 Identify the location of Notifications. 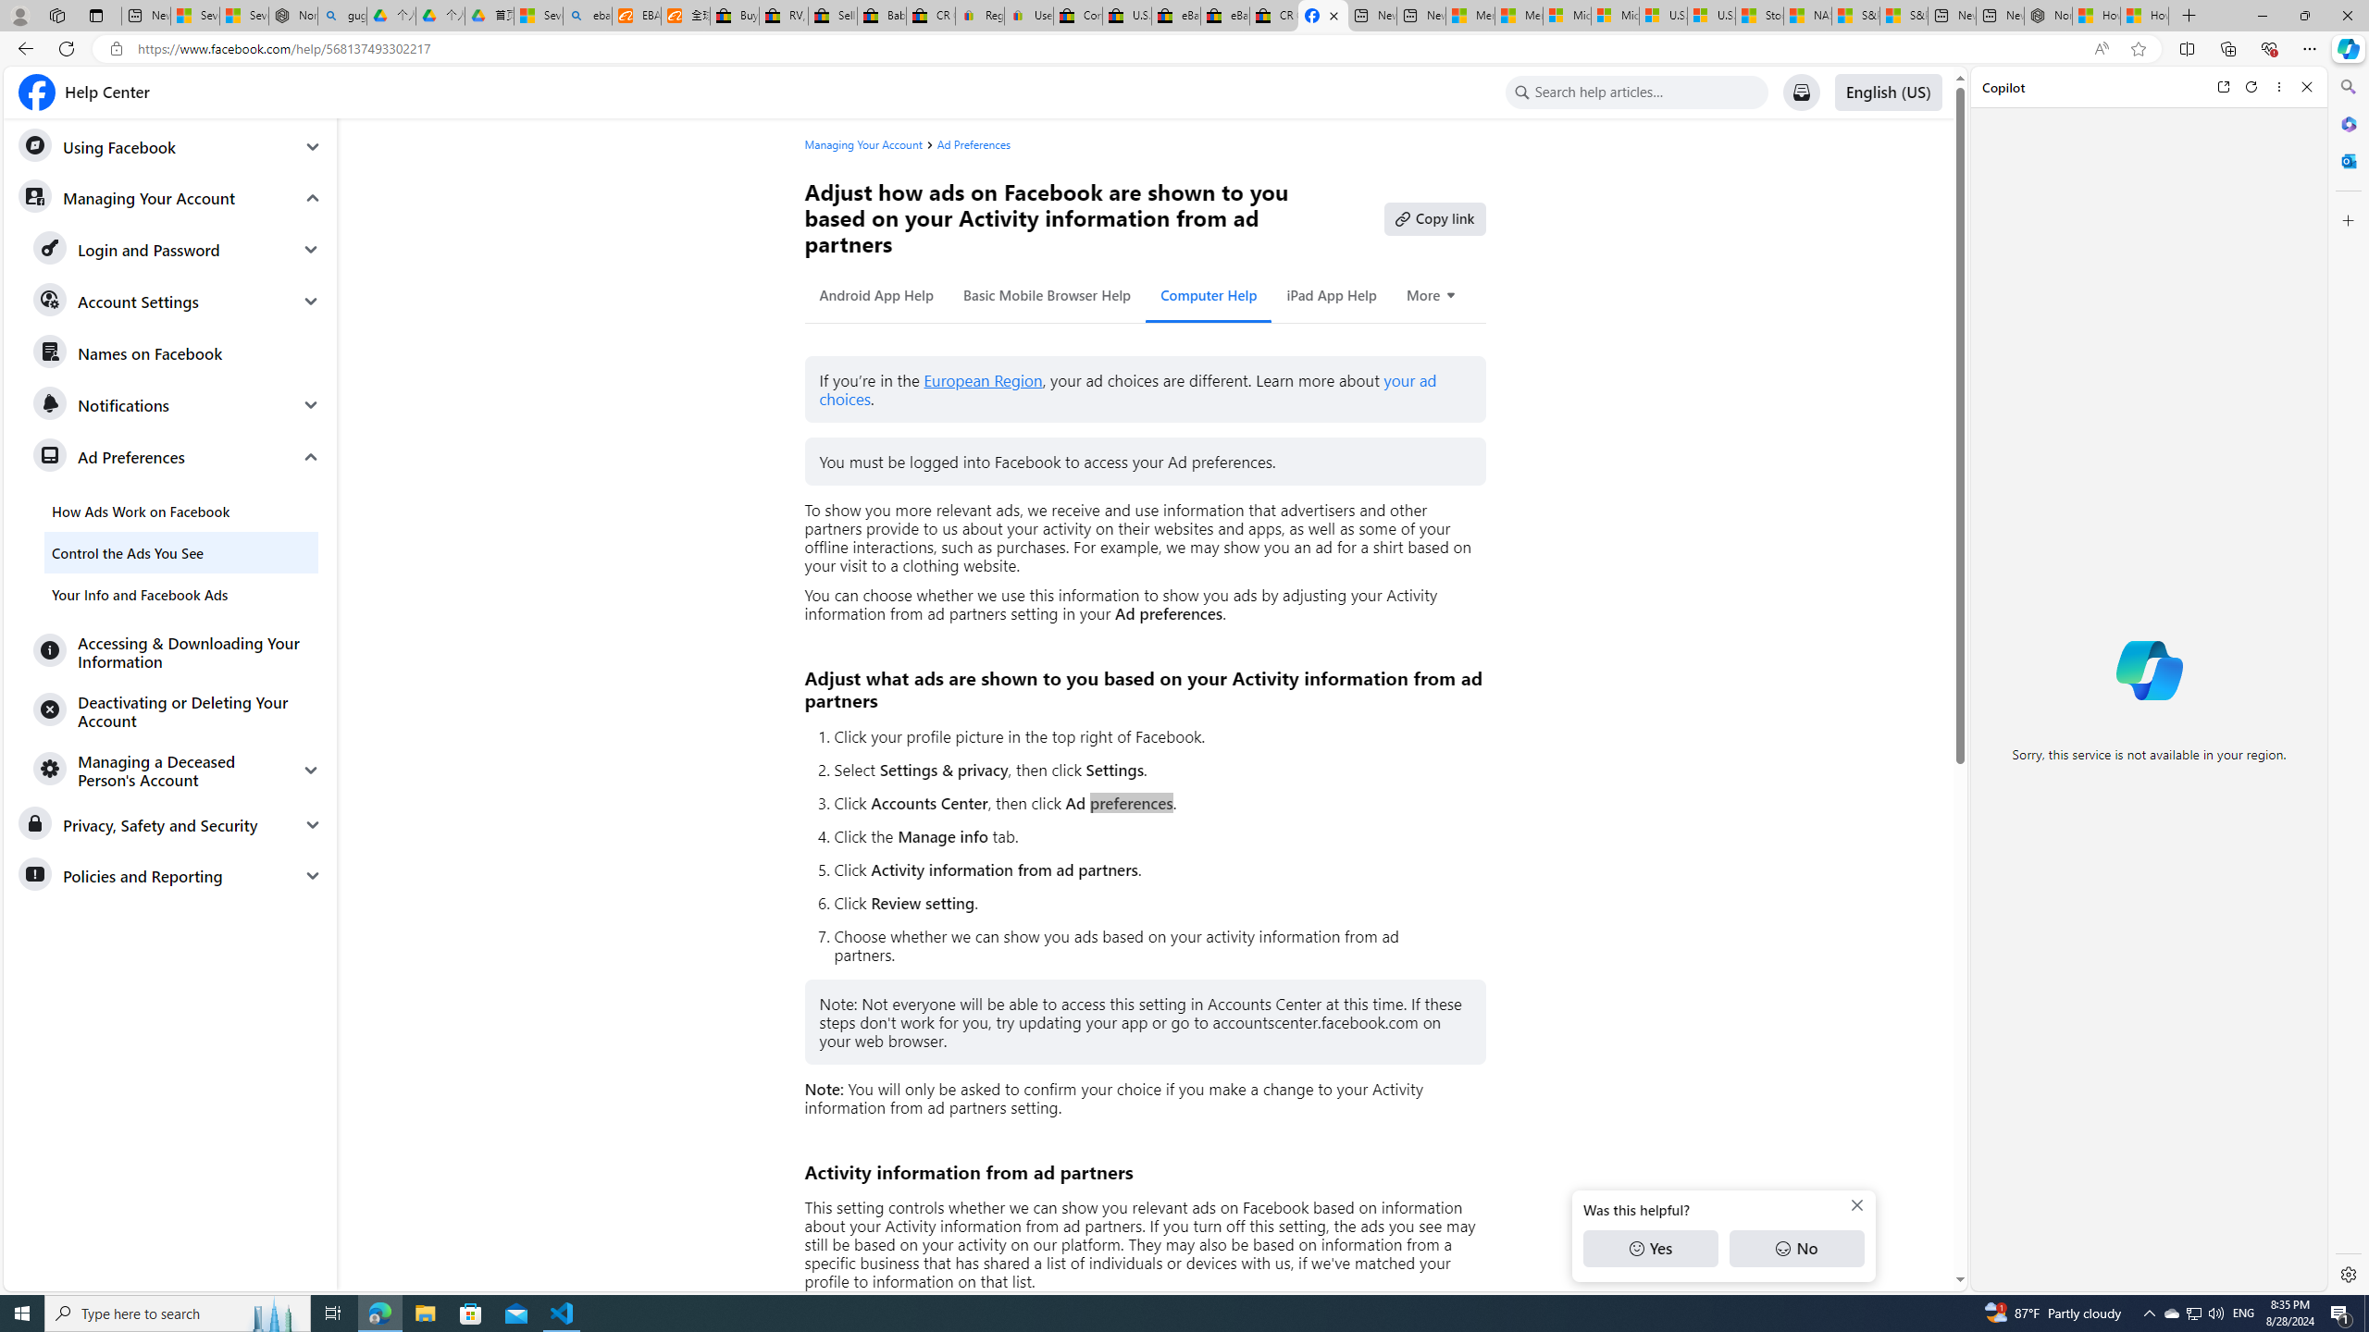
(178, 405).